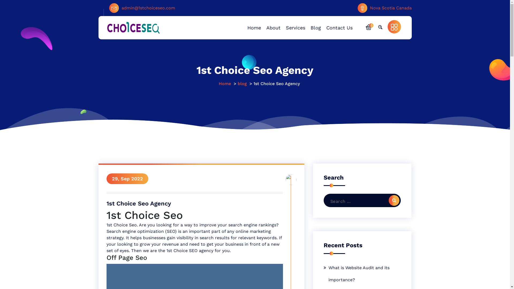  What do you see at coordinates (142, 8) in the screenshot?
I see `admin@1stchoiceseo.com` at bounding box center [142, 8].